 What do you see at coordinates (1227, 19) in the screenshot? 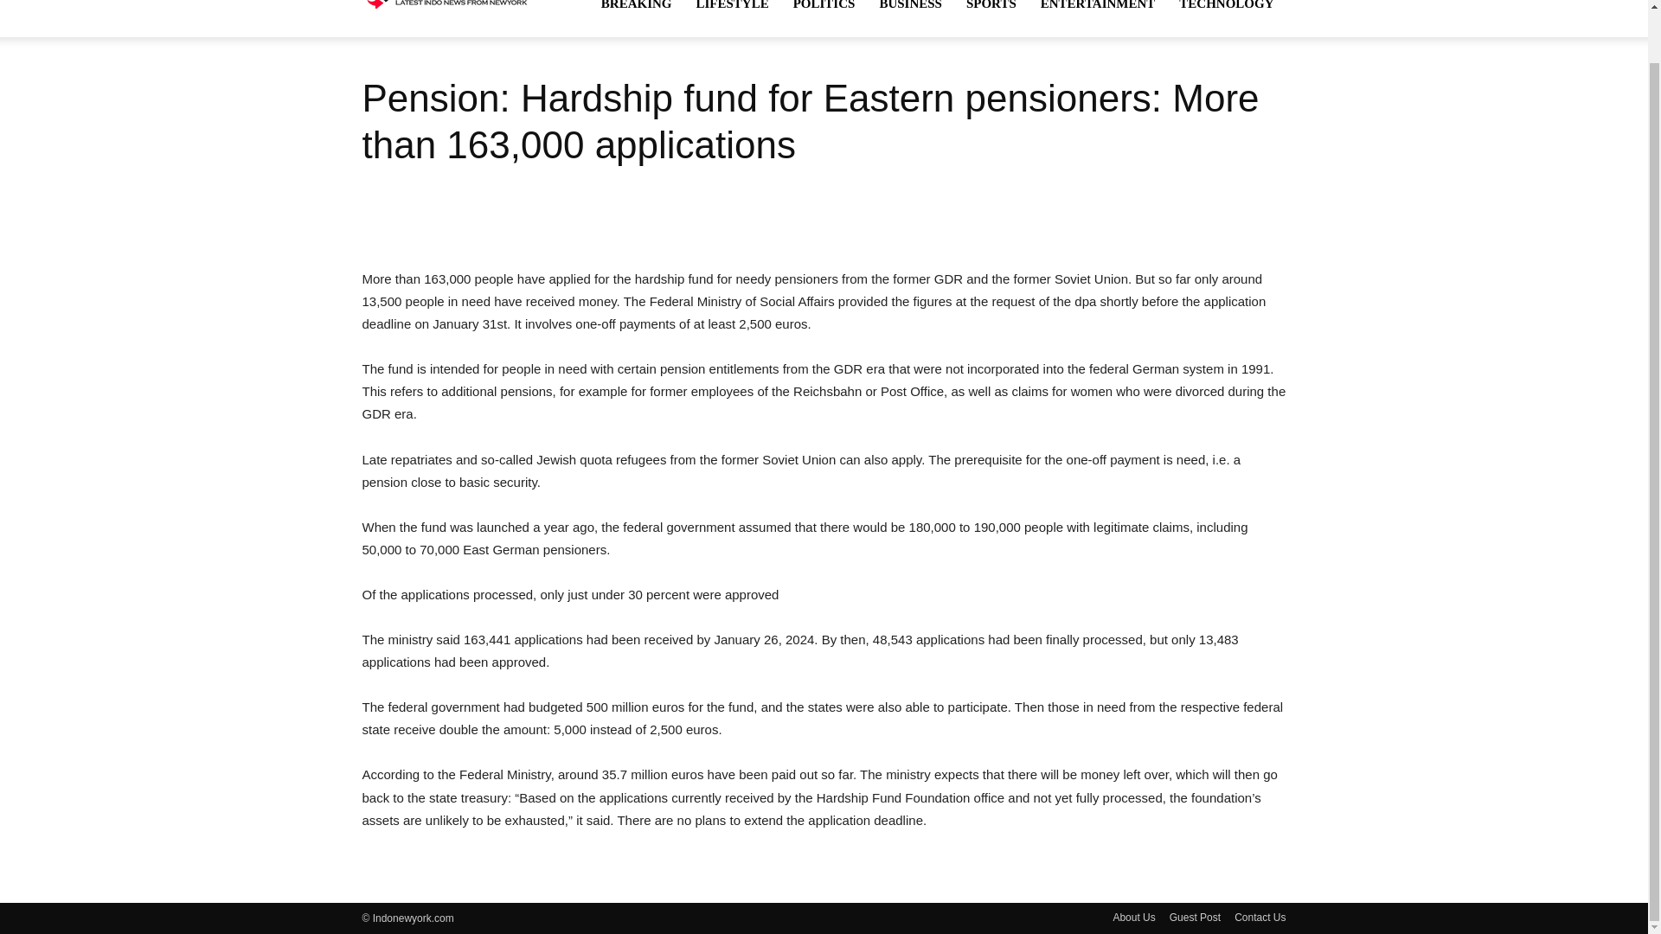
I see `TECHNOLOGY` at bounding box center [1227, 19].